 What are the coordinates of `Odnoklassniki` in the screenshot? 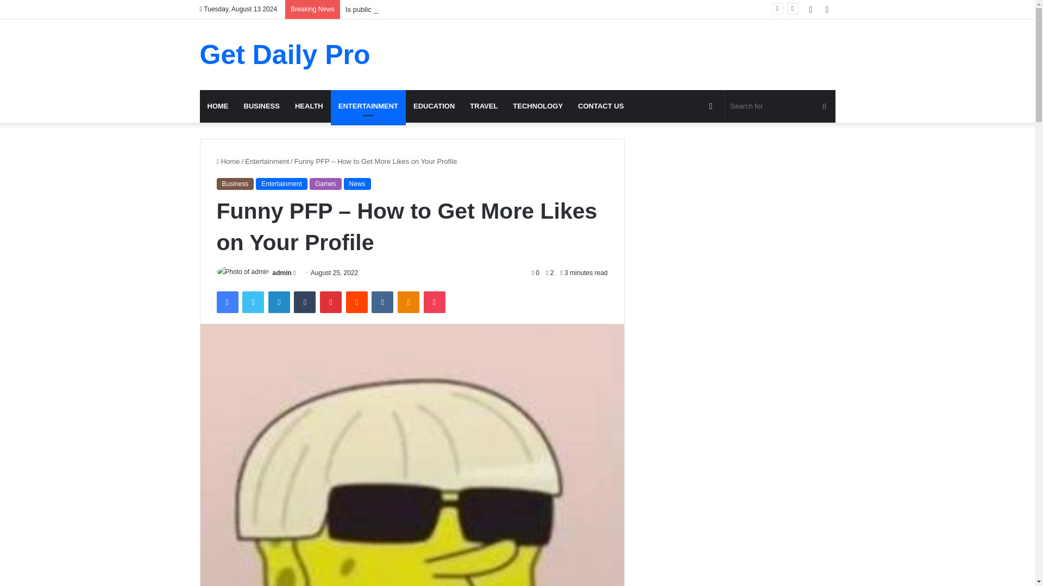 It's located at (408, 302).